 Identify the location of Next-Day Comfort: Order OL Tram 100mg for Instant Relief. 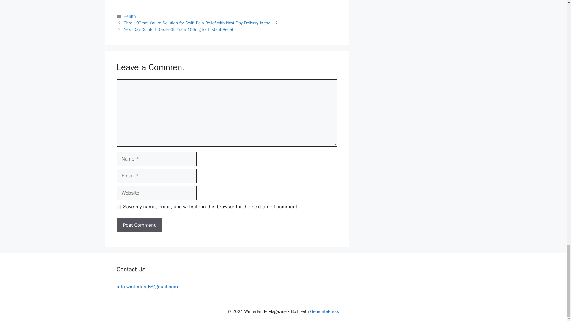
(178, 29).